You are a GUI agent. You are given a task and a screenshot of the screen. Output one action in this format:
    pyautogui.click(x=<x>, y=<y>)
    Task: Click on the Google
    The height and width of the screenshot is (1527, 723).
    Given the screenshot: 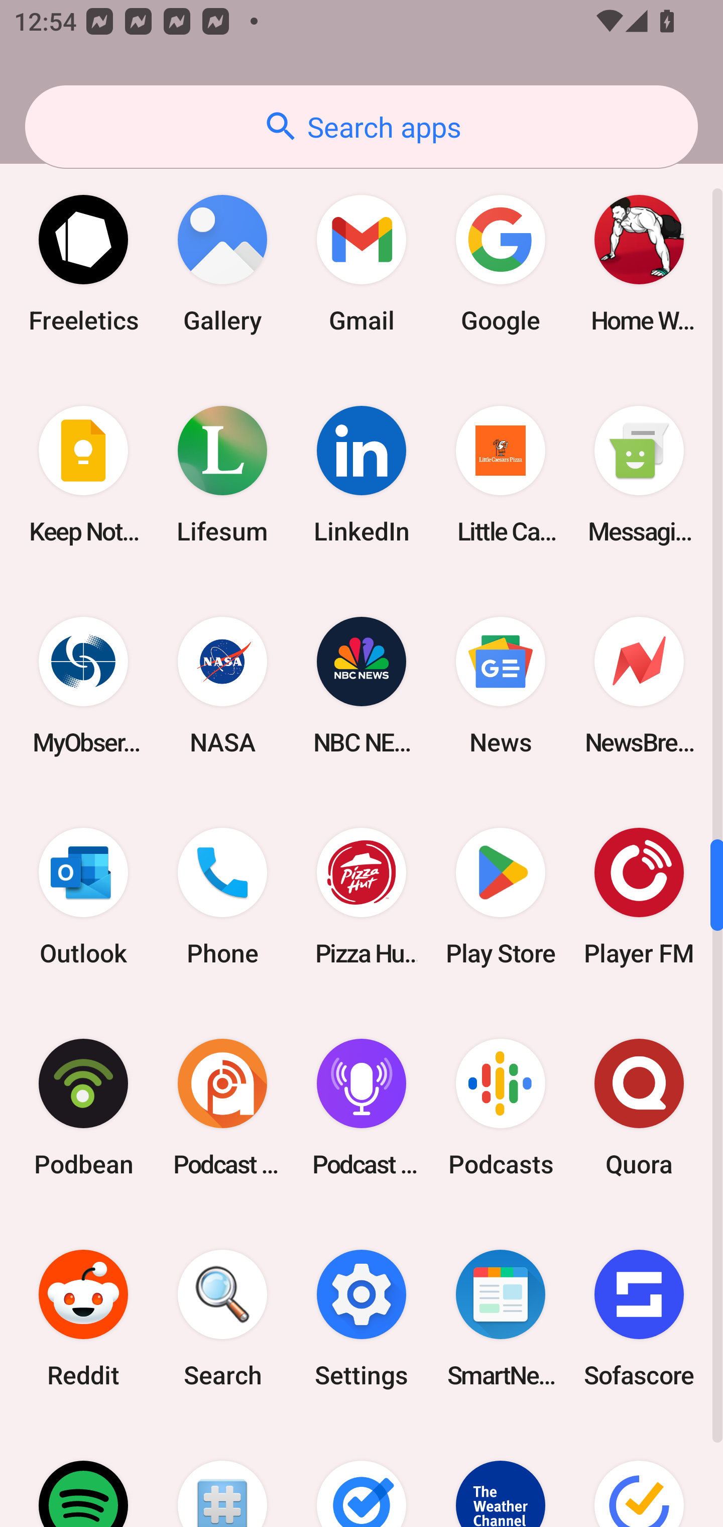 What is the action you would take?
    pyautogui.click(x=500, y=264)
    